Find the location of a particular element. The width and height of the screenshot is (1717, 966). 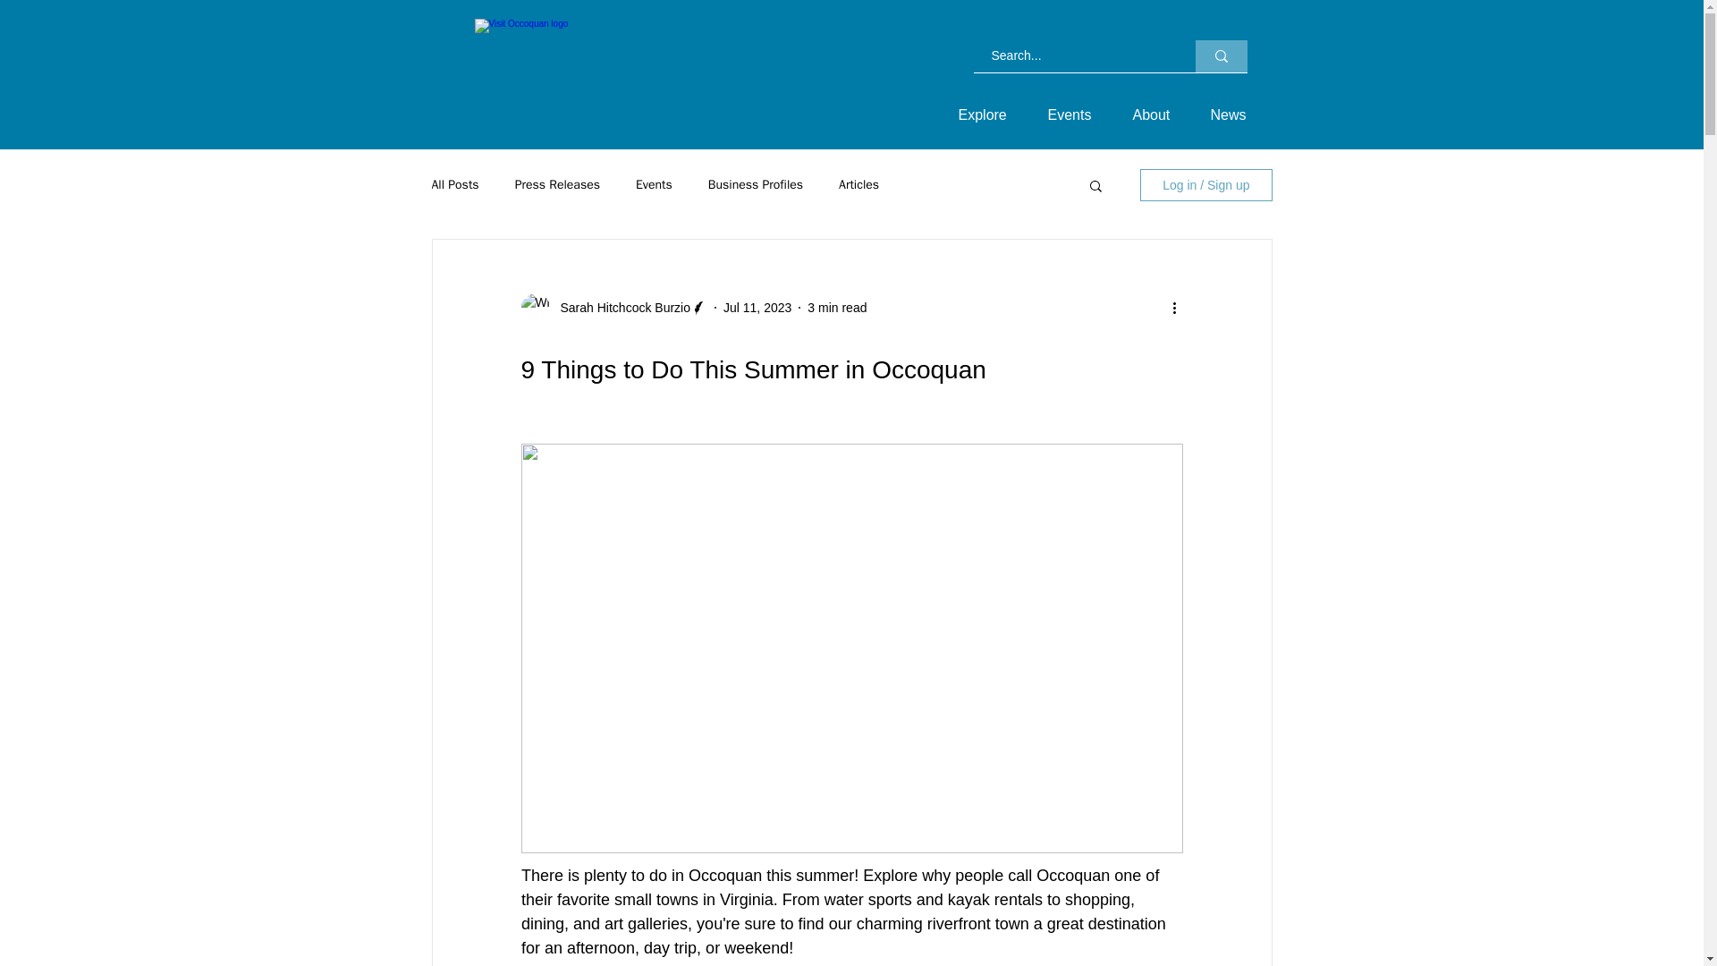

Explore is located at coordinates (989, 114).